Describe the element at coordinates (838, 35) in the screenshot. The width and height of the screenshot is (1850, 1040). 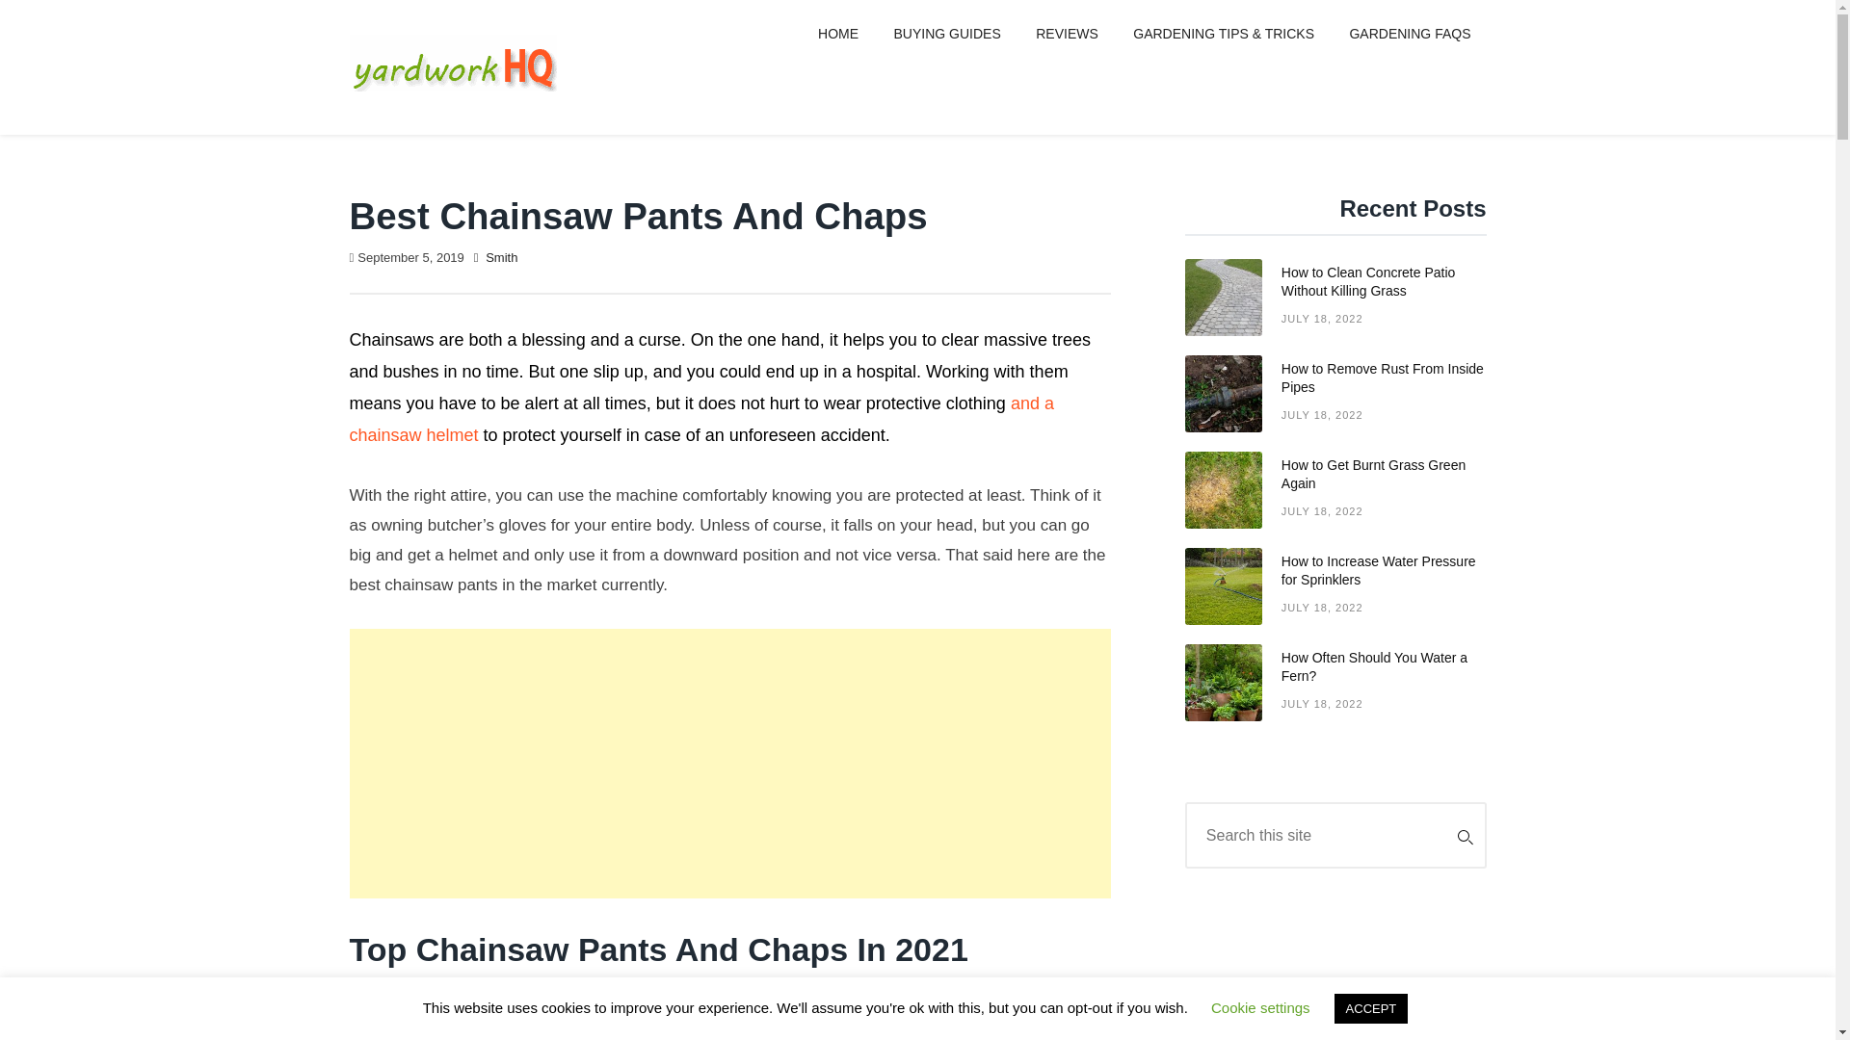
I see `HOME` at that location.